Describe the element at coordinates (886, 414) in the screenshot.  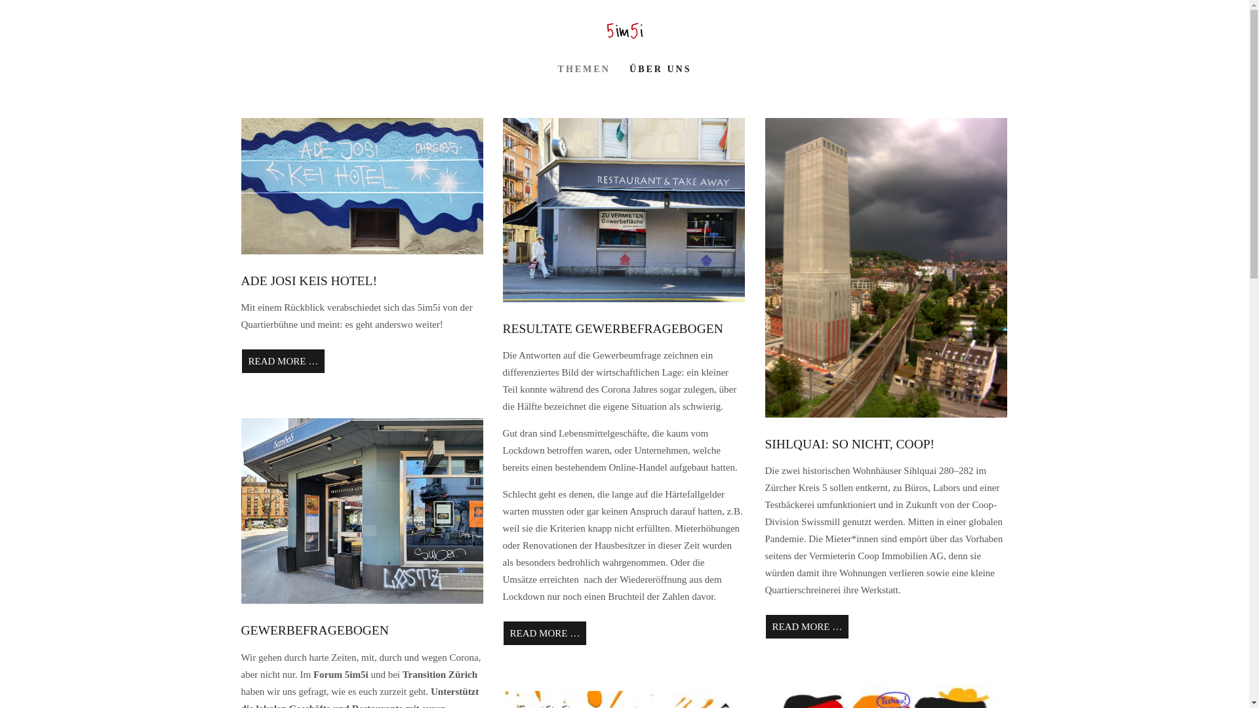
I see `Mit dem Swissmill-Turm nicht genug` at that location.